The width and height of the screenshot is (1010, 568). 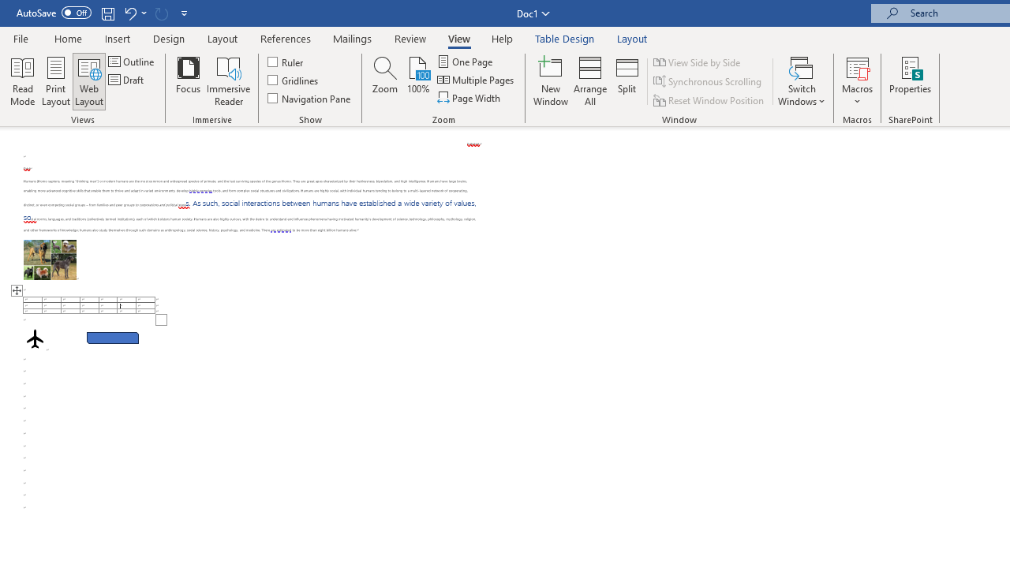 I want to click on View Side by Side, so click(x=698, y=62).